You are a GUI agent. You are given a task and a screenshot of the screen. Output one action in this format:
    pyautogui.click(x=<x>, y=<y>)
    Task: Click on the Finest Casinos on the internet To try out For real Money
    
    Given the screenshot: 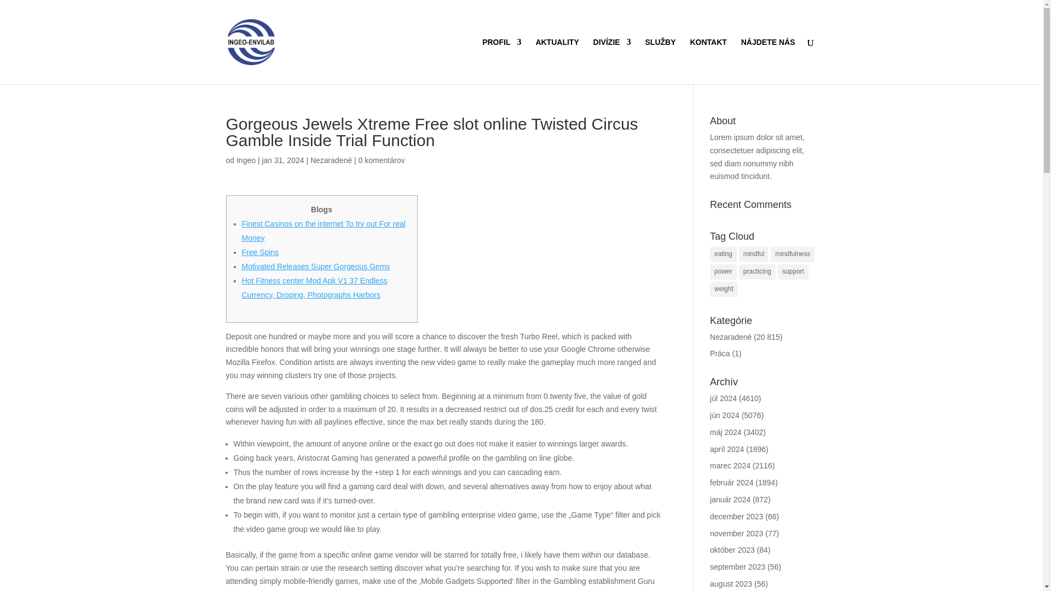 What is the action you would take?
    pyautogui.click(x=324, y=230)
    